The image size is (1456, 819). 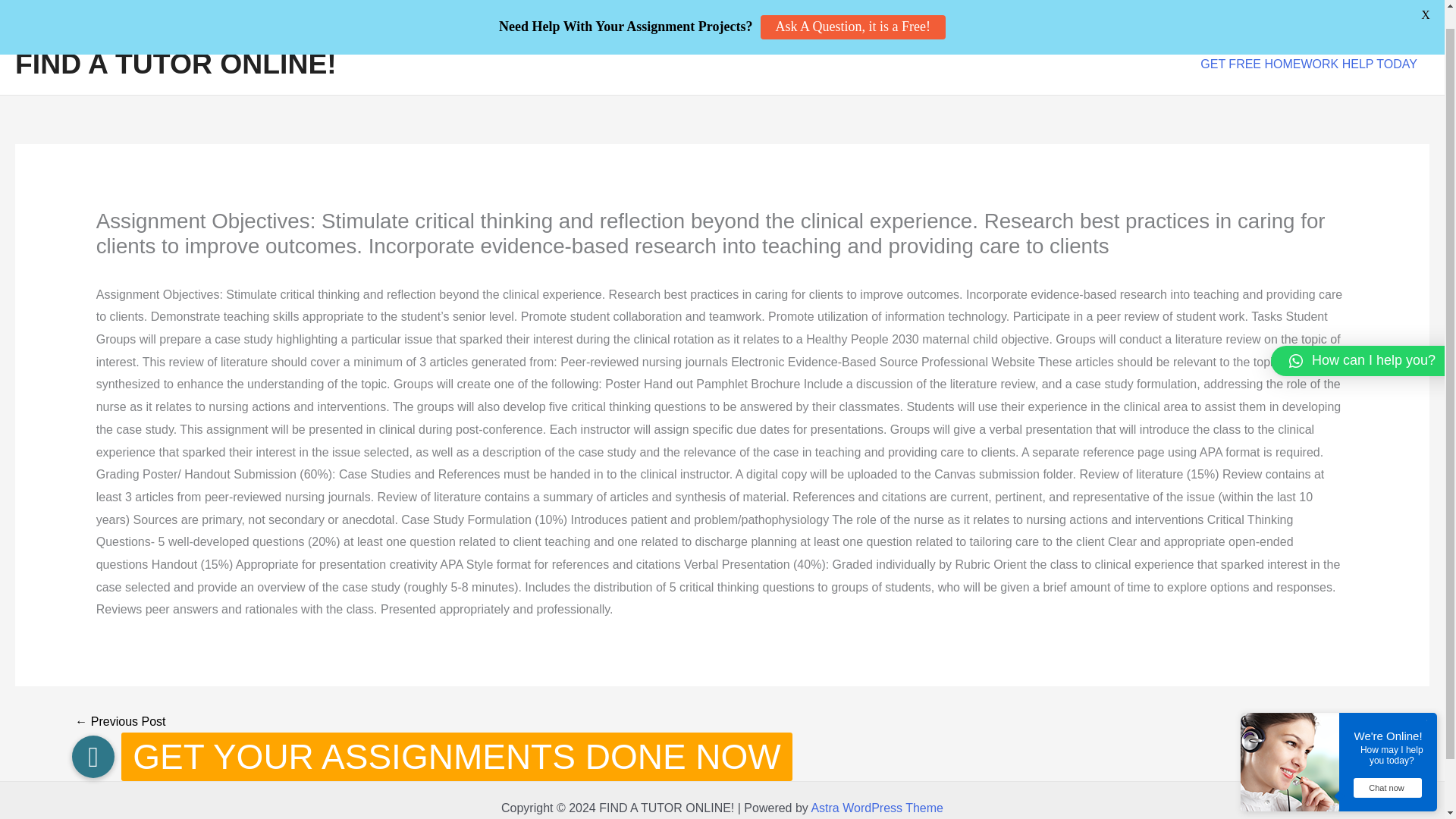 What do you see at coordinates (852, 9) in the screenshot?
I see `Ask A Question, it is a Free!` at bounding box center [852, 9].